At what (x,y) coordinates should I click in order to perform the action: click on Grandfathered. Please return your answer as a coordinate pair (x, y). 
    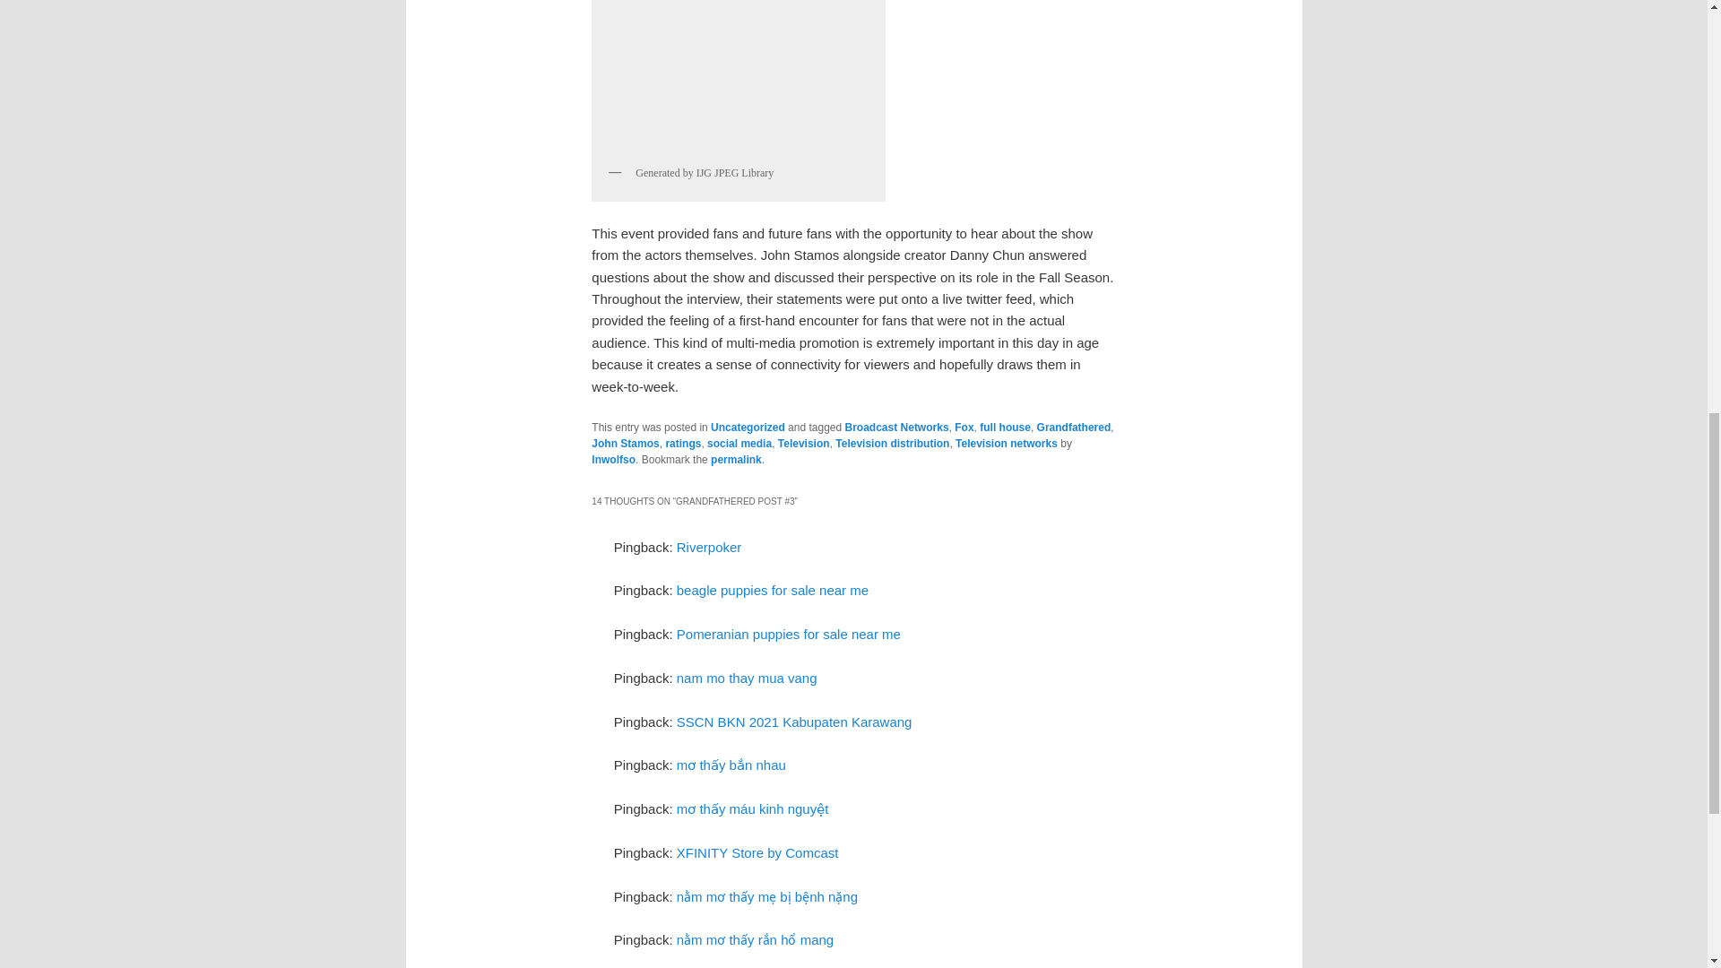
    Looking at the image, I should click on (1074, 427).